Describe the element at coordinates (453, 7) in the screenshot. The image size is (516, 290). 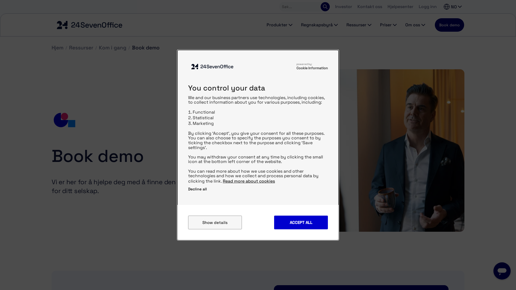
I see `NO` at that location.